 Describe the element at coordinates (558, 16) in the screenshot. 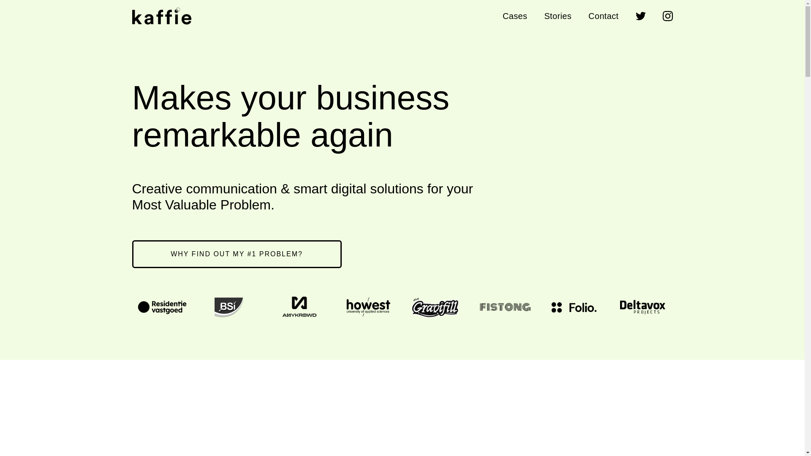

I see `Stories` at that location.